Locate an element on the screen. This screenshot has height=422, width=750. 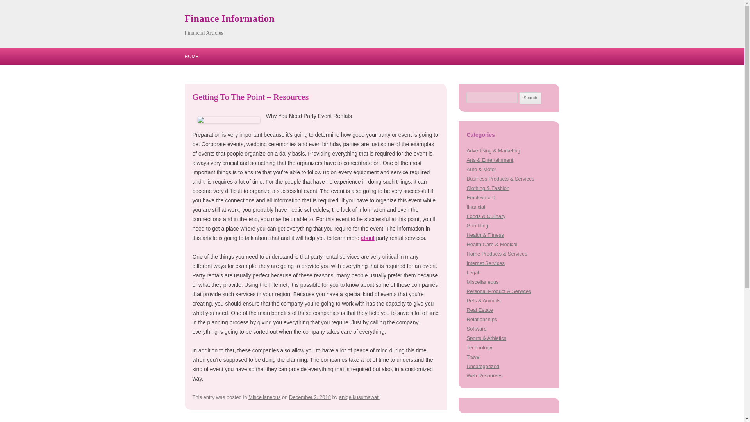
financial is located at coordinates (476, 206).